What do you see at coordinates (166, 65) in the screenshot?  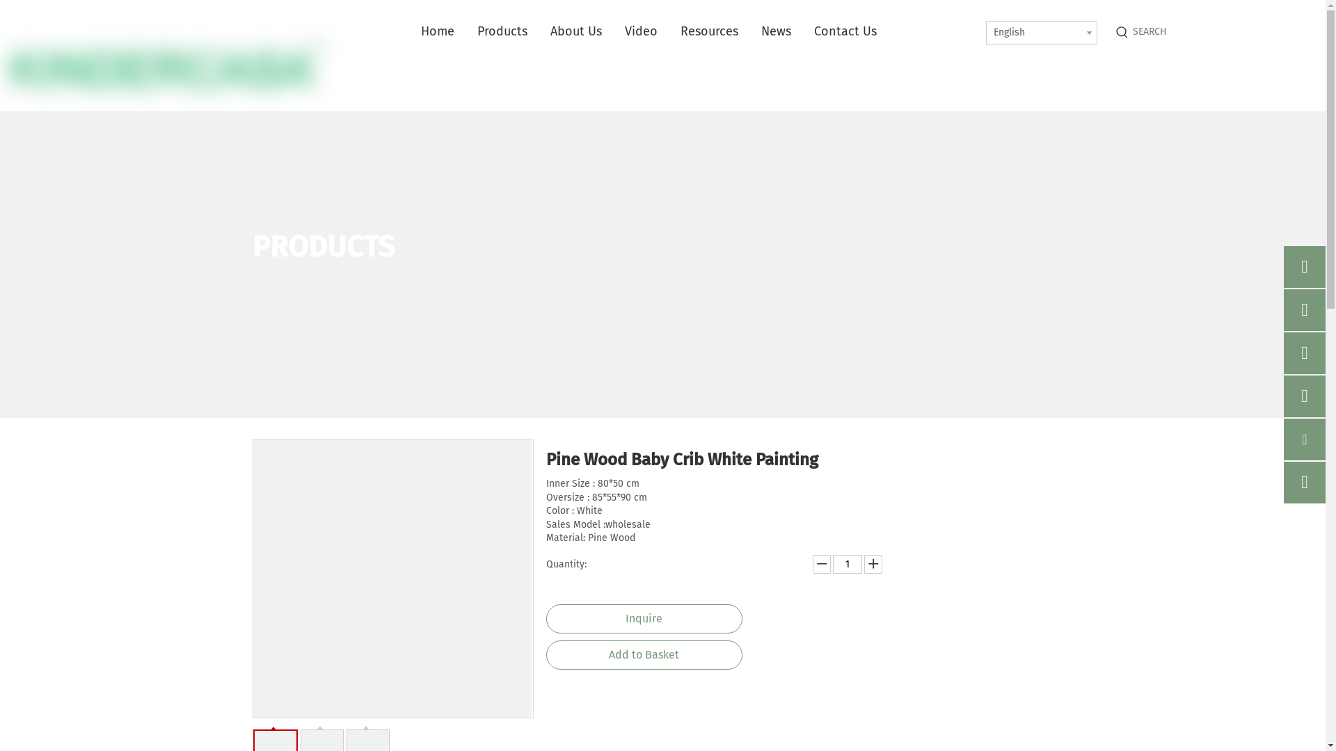 I see `crop_1599813884679` at bounding box center [166, 65].